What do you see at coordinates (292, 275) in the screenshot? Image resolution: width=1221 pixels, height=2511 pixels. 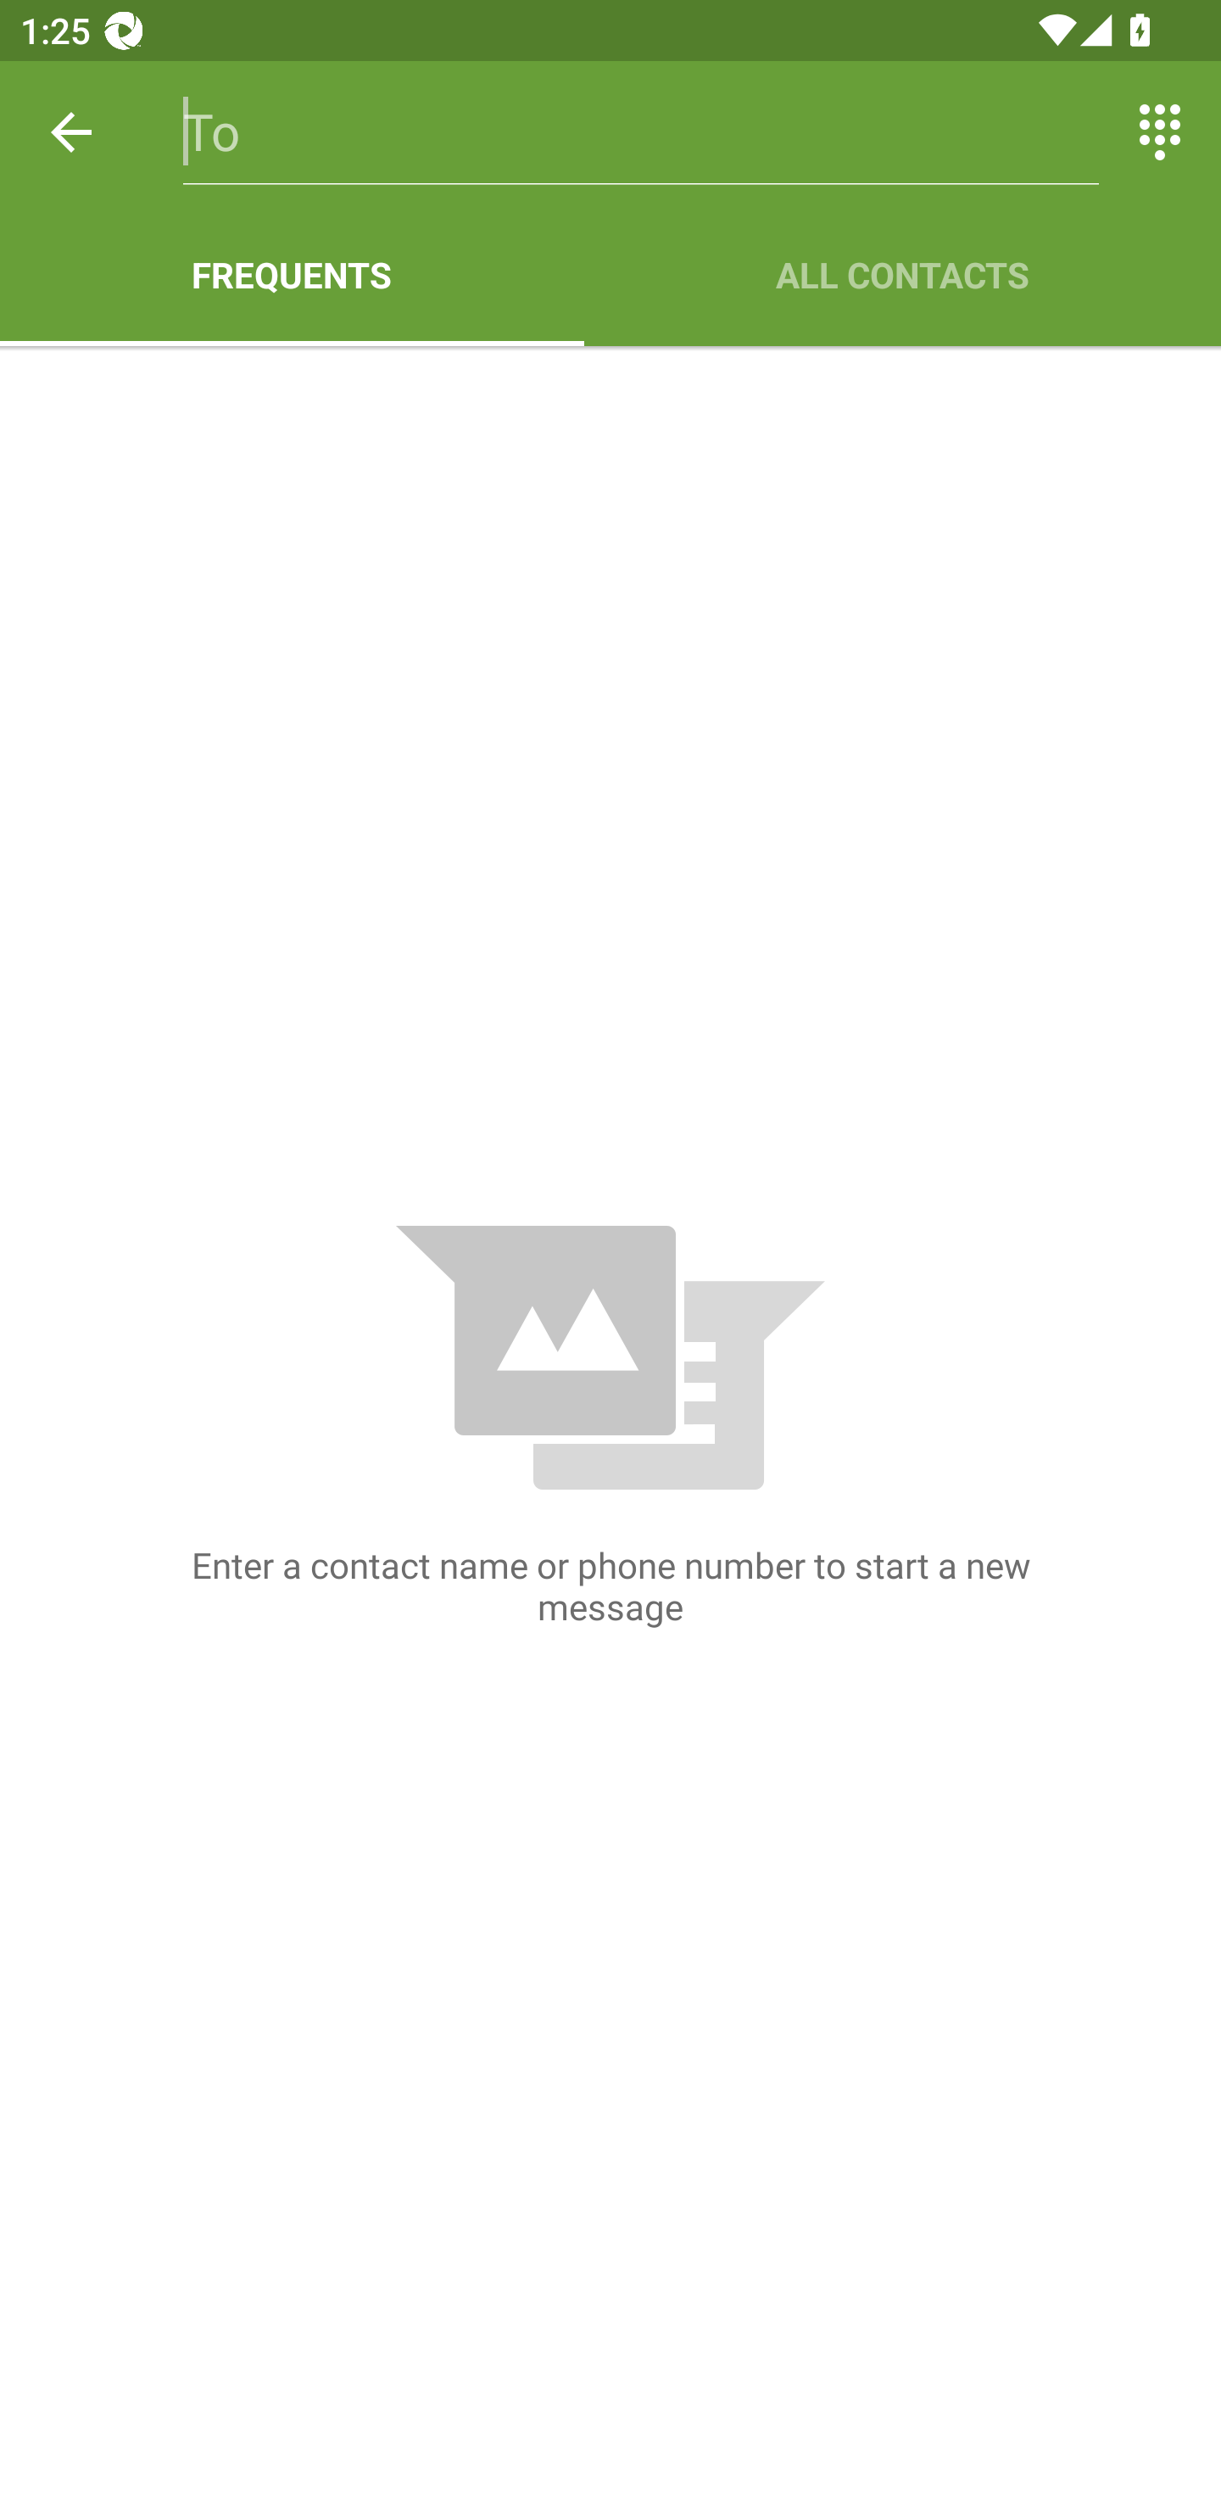 I see `FREQUENTS` at bounding box center [292, 275].